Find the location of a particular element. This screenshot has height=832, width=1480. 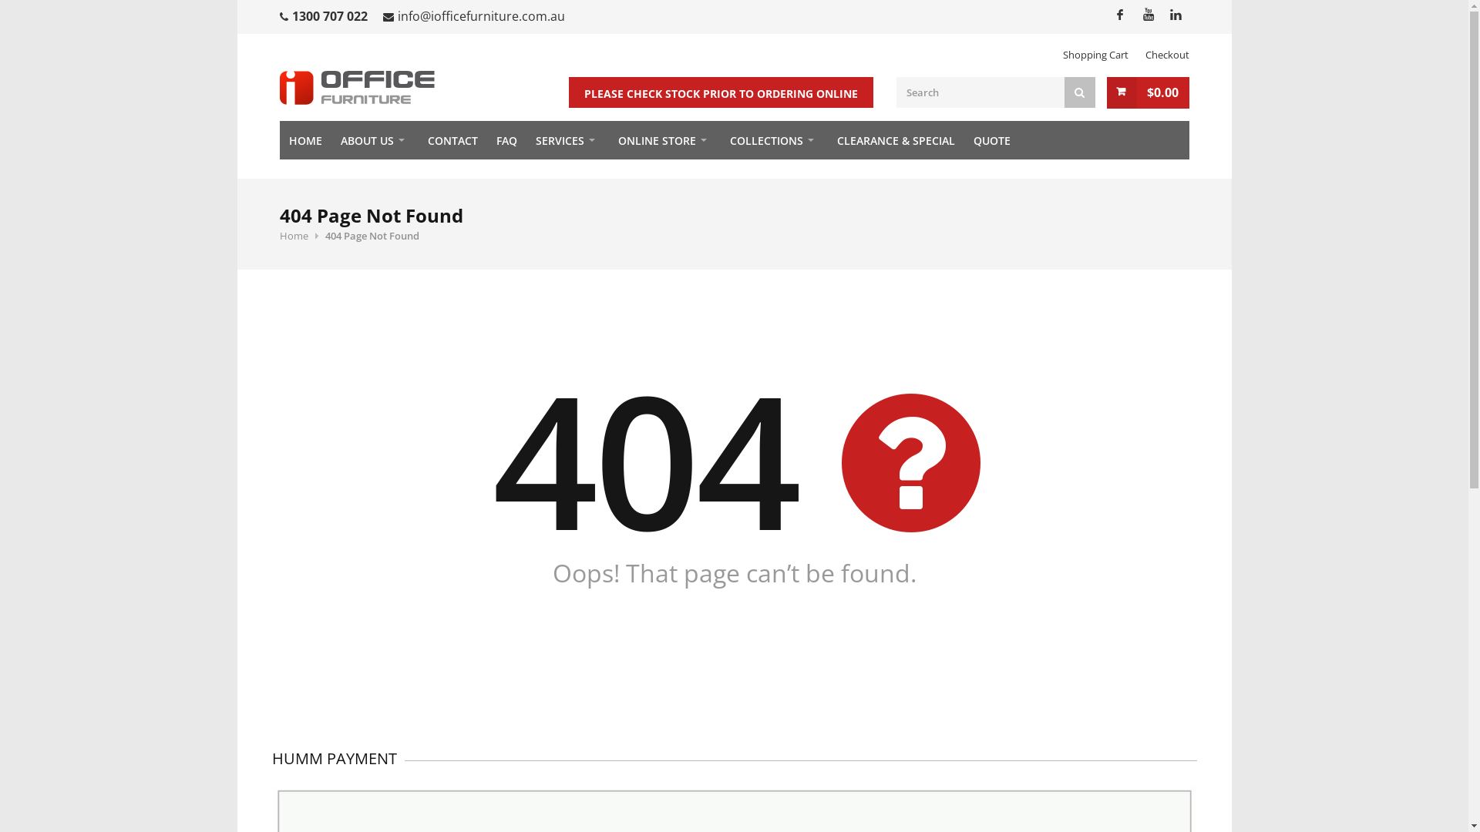

Youtube is located at coordinates (1147, 14).